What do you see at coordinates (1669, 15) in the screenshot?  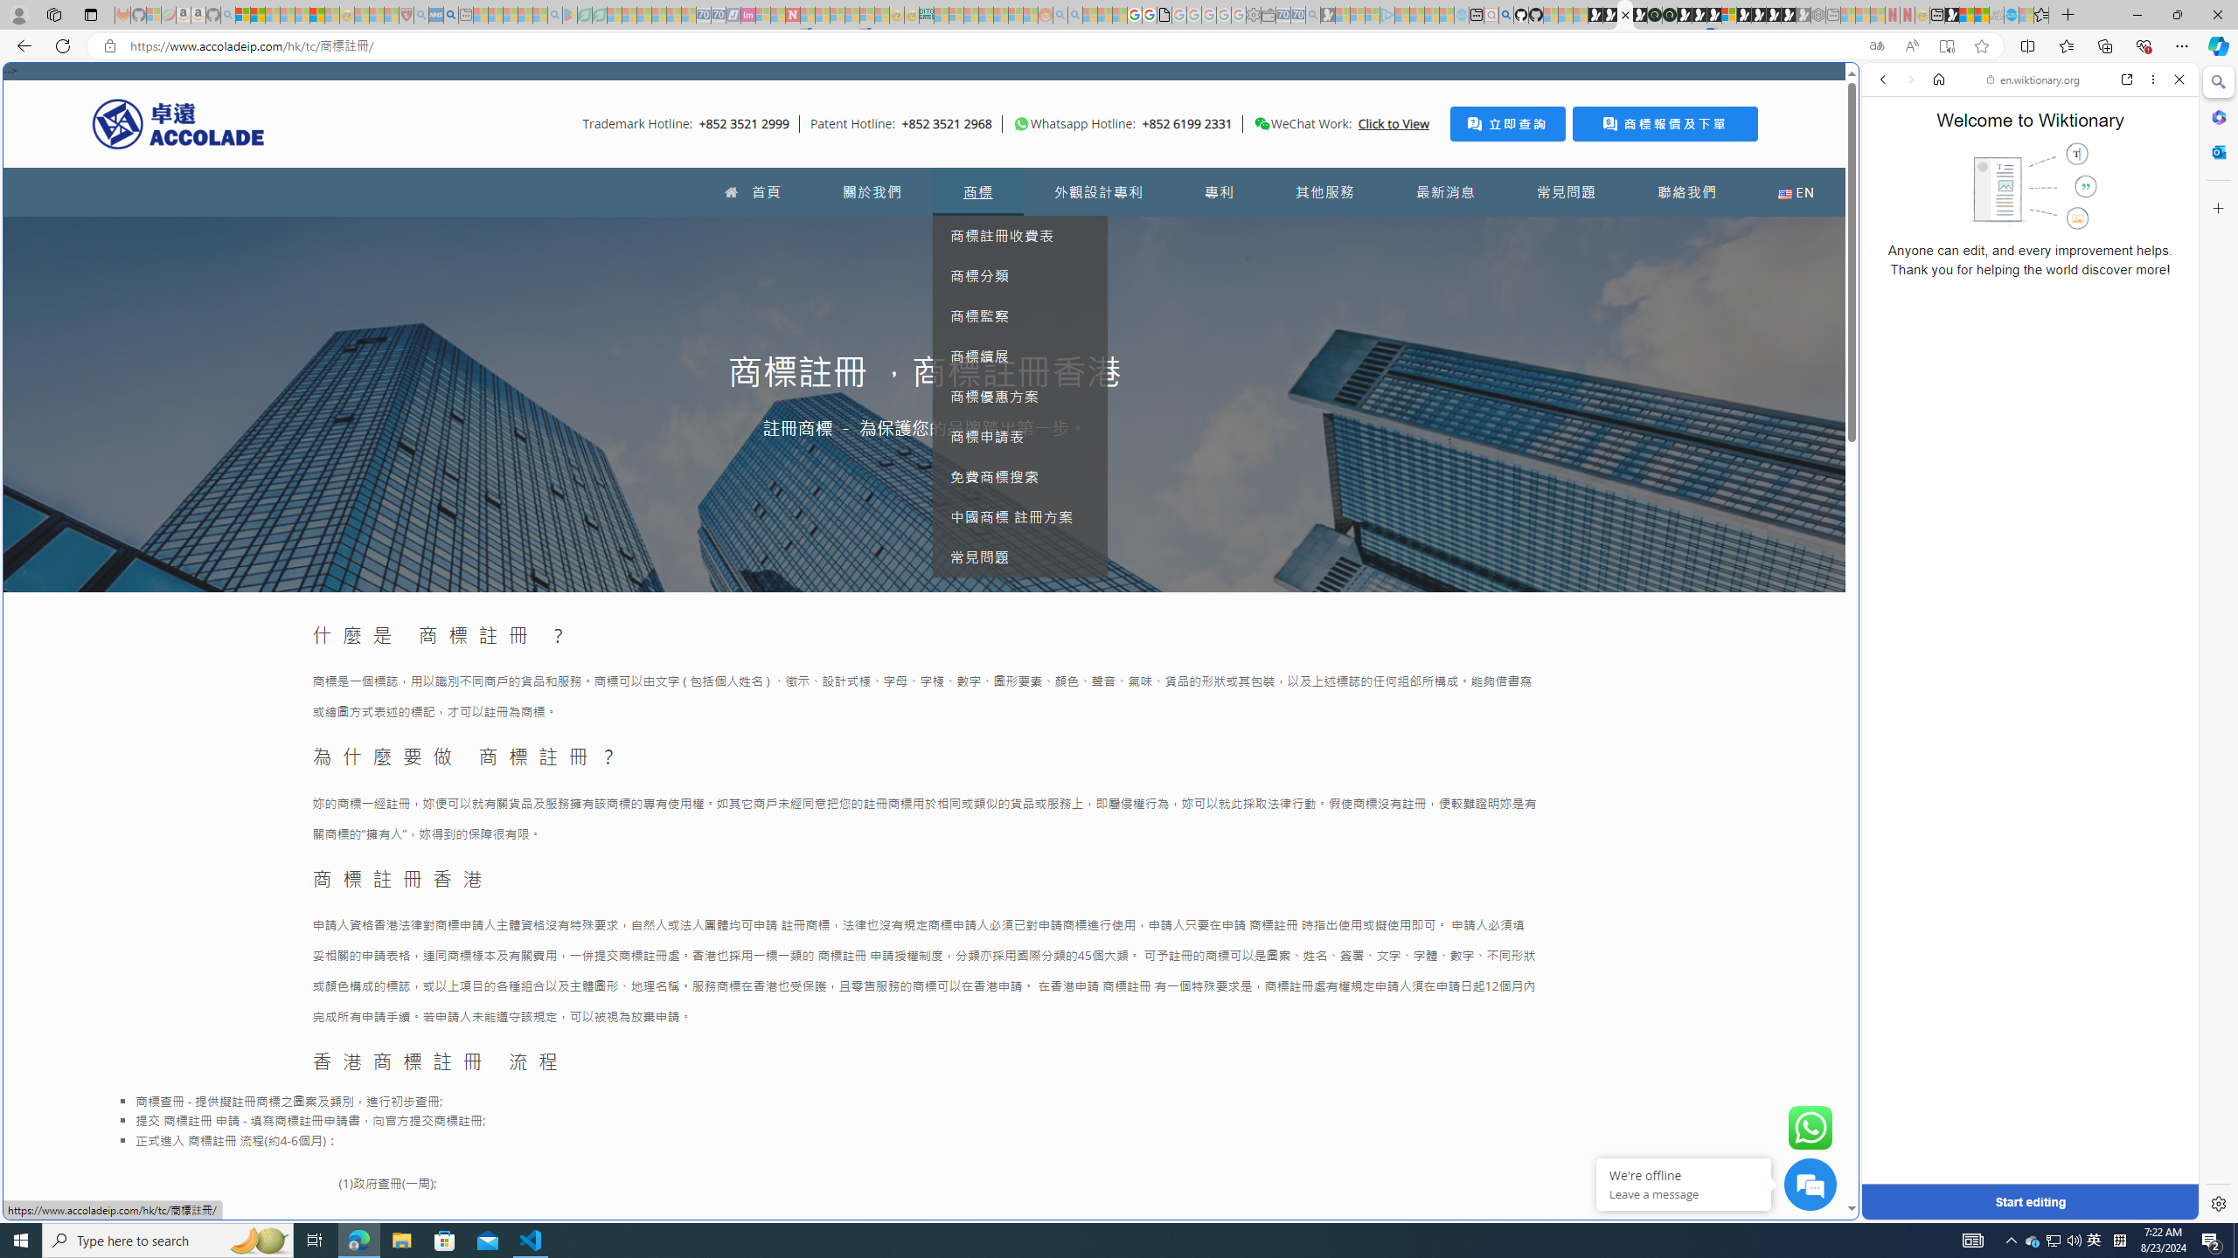 I see `Future Focus Report 2024` at bounding box center [1669, 15].